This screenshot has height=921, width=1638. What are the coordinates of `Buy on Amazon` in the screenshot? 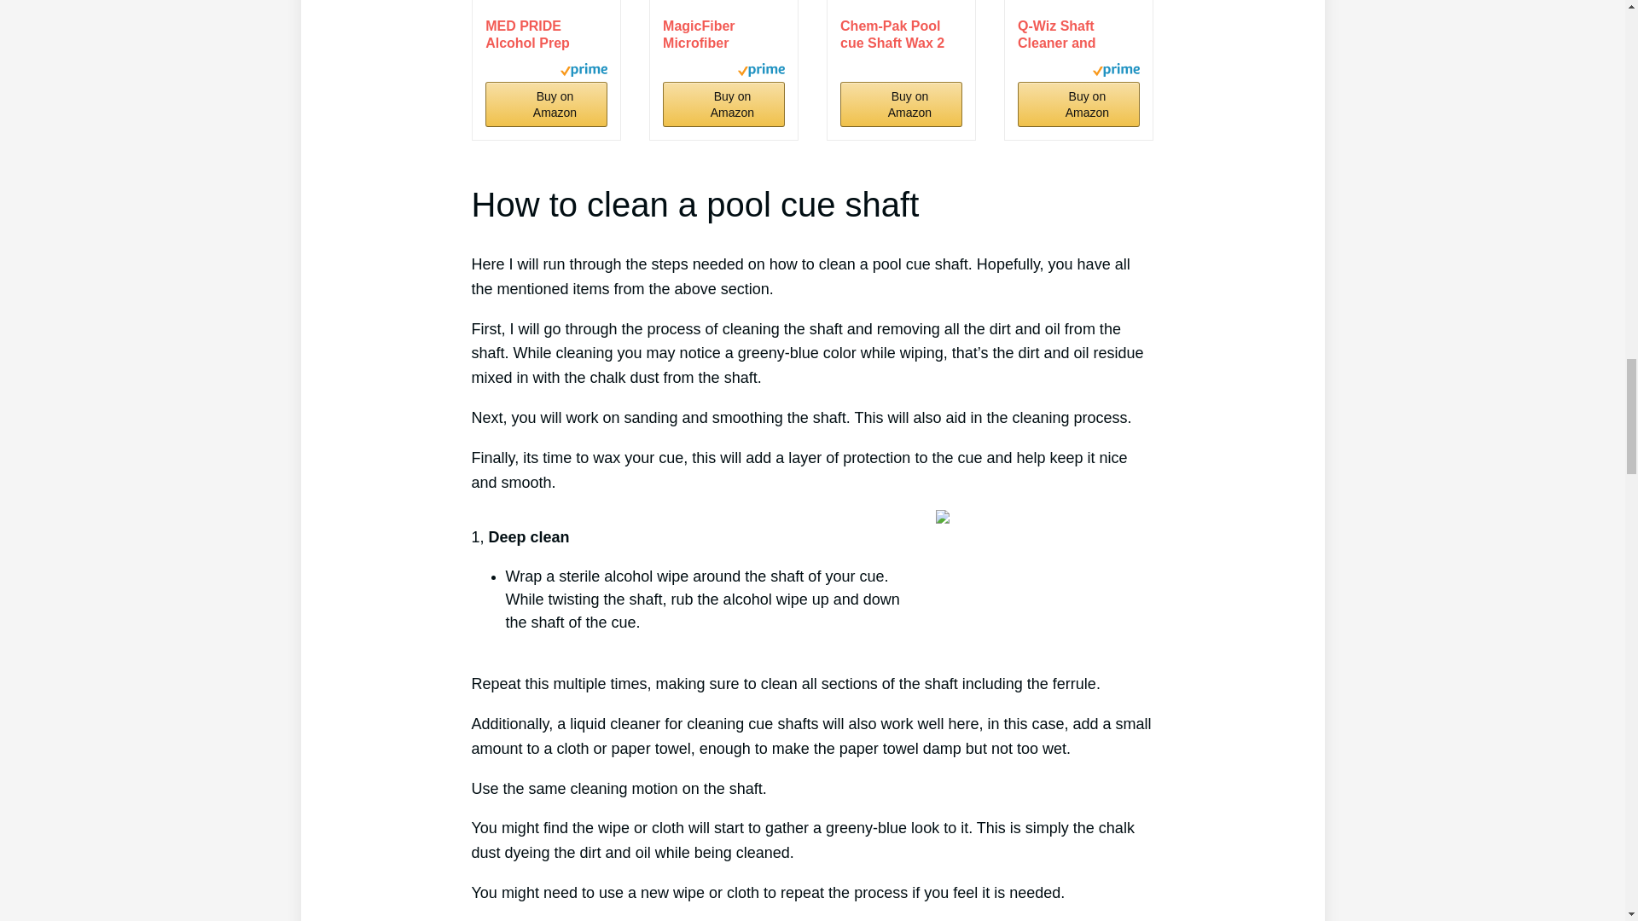 It's located at (723, 104).